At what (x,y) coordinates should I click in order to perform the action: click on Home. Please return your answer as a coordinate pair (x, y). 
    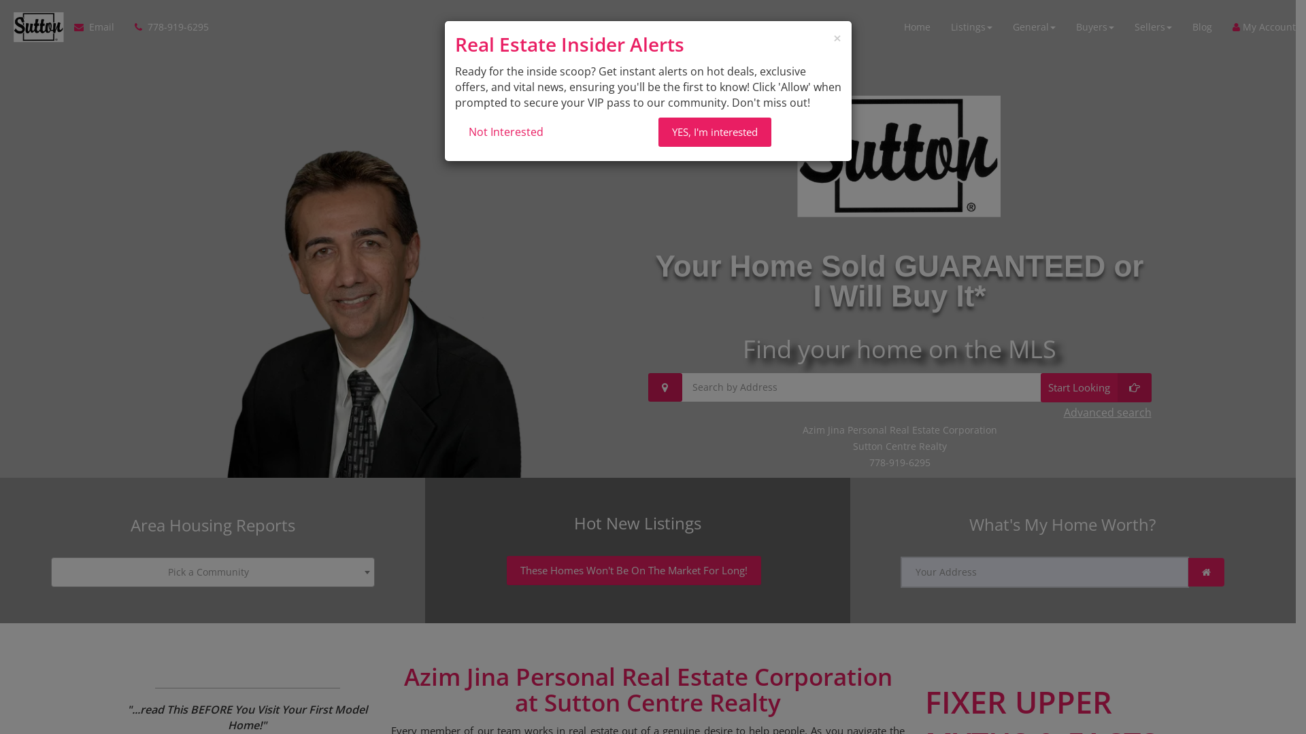
    Looking at the image, I should click on (922, 27).